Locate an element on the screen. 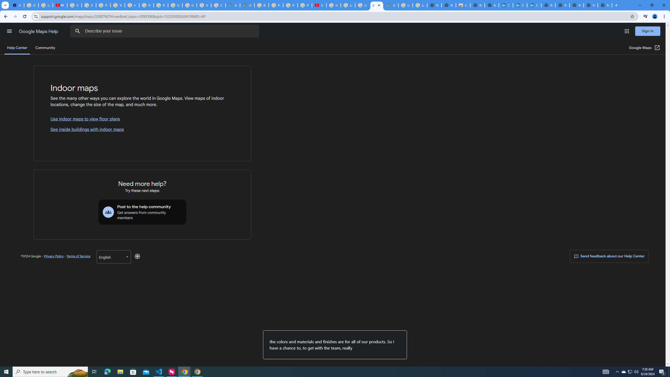 Image resolution: width=670 pixels, height=377 pixels. Google Maps (Open in a new window) is located at coordinates (644, 48).